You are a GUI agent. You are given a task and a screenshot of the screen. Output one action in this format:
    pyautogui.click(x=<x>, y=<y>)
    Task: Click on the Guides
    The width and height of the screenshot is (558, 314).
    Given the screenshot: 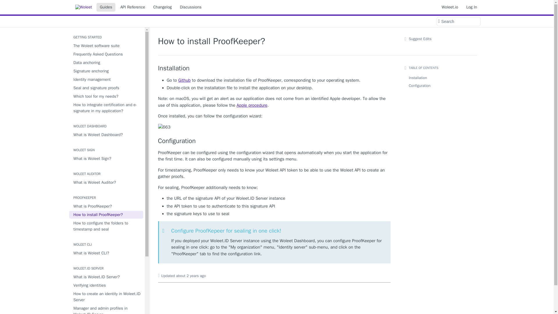 What is the action you would take?
    pyautogui.click(x=106, y=7)
    